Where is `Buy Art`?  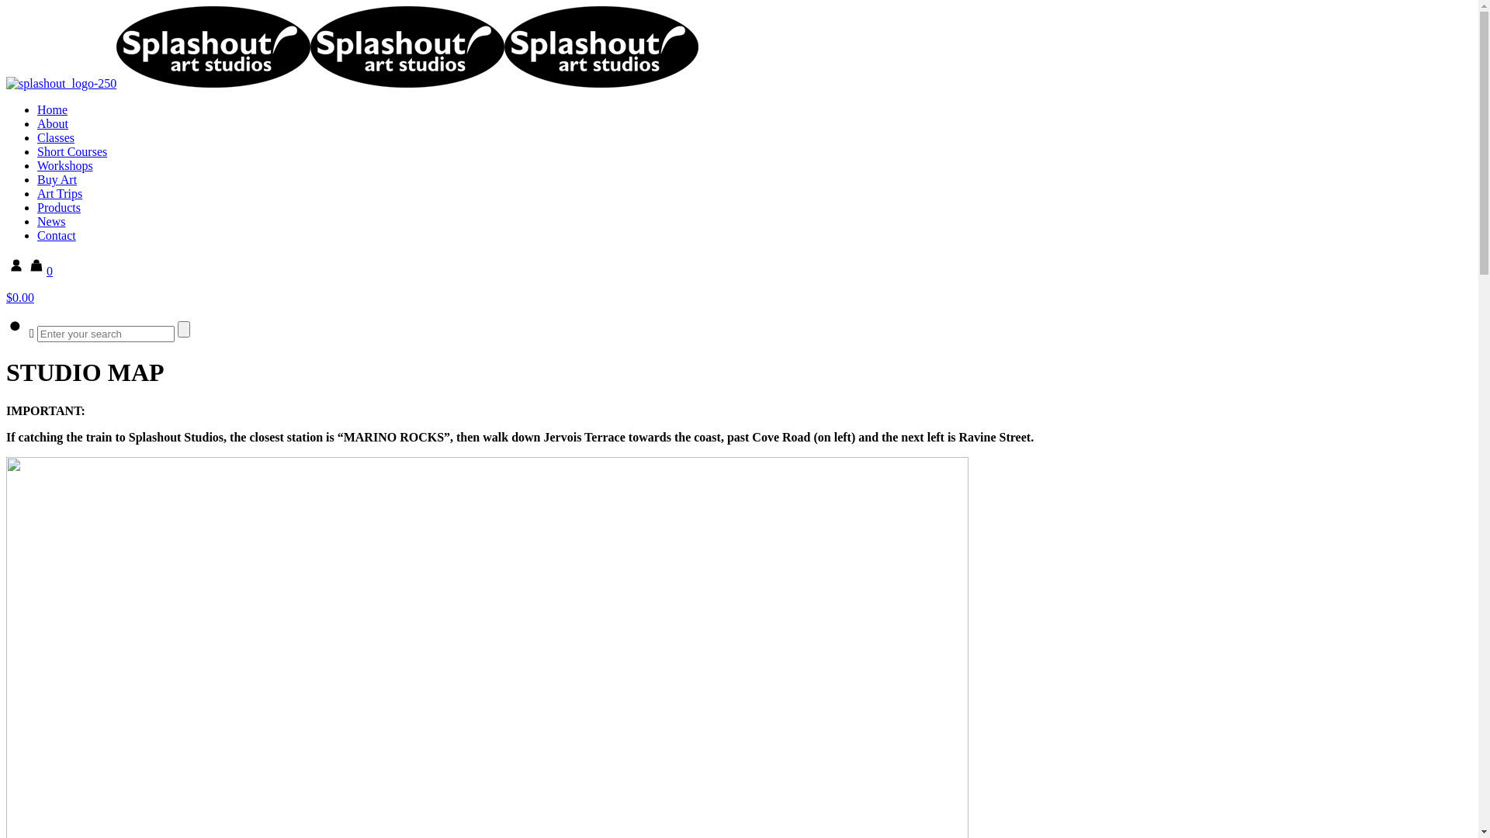 Buy Art is located at coordinates (57, 180).